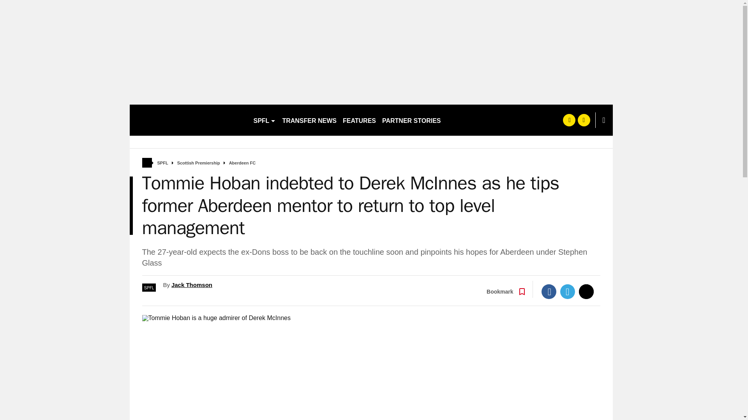 The image size is (748, 420). What do you see at coordinates (242, 163) in the screenshot?
I see `Aberdeen FC` at bounding box center [242, 163].